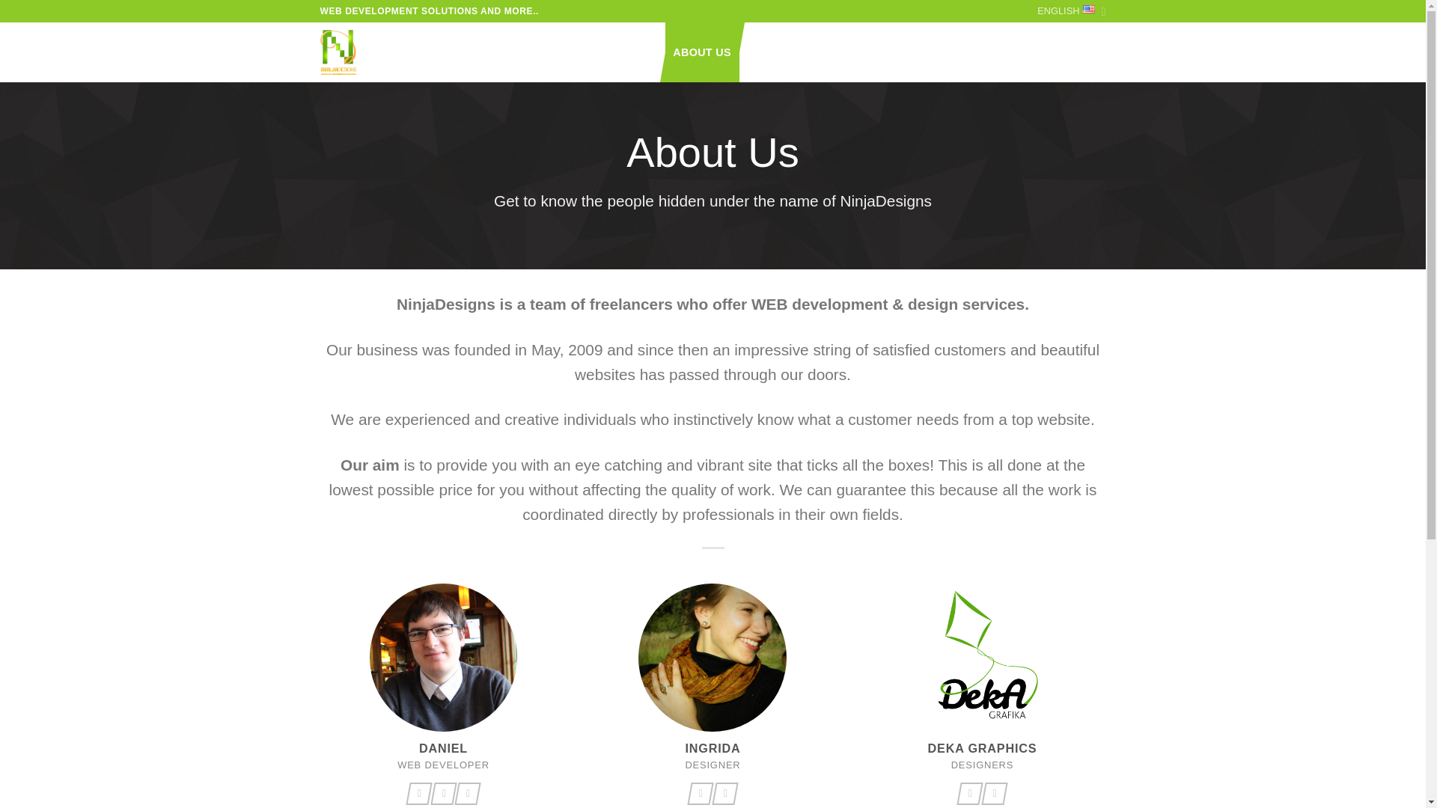 The image size is (1437, 808). I want to click on Follow on Facebook, so click(968, 793).